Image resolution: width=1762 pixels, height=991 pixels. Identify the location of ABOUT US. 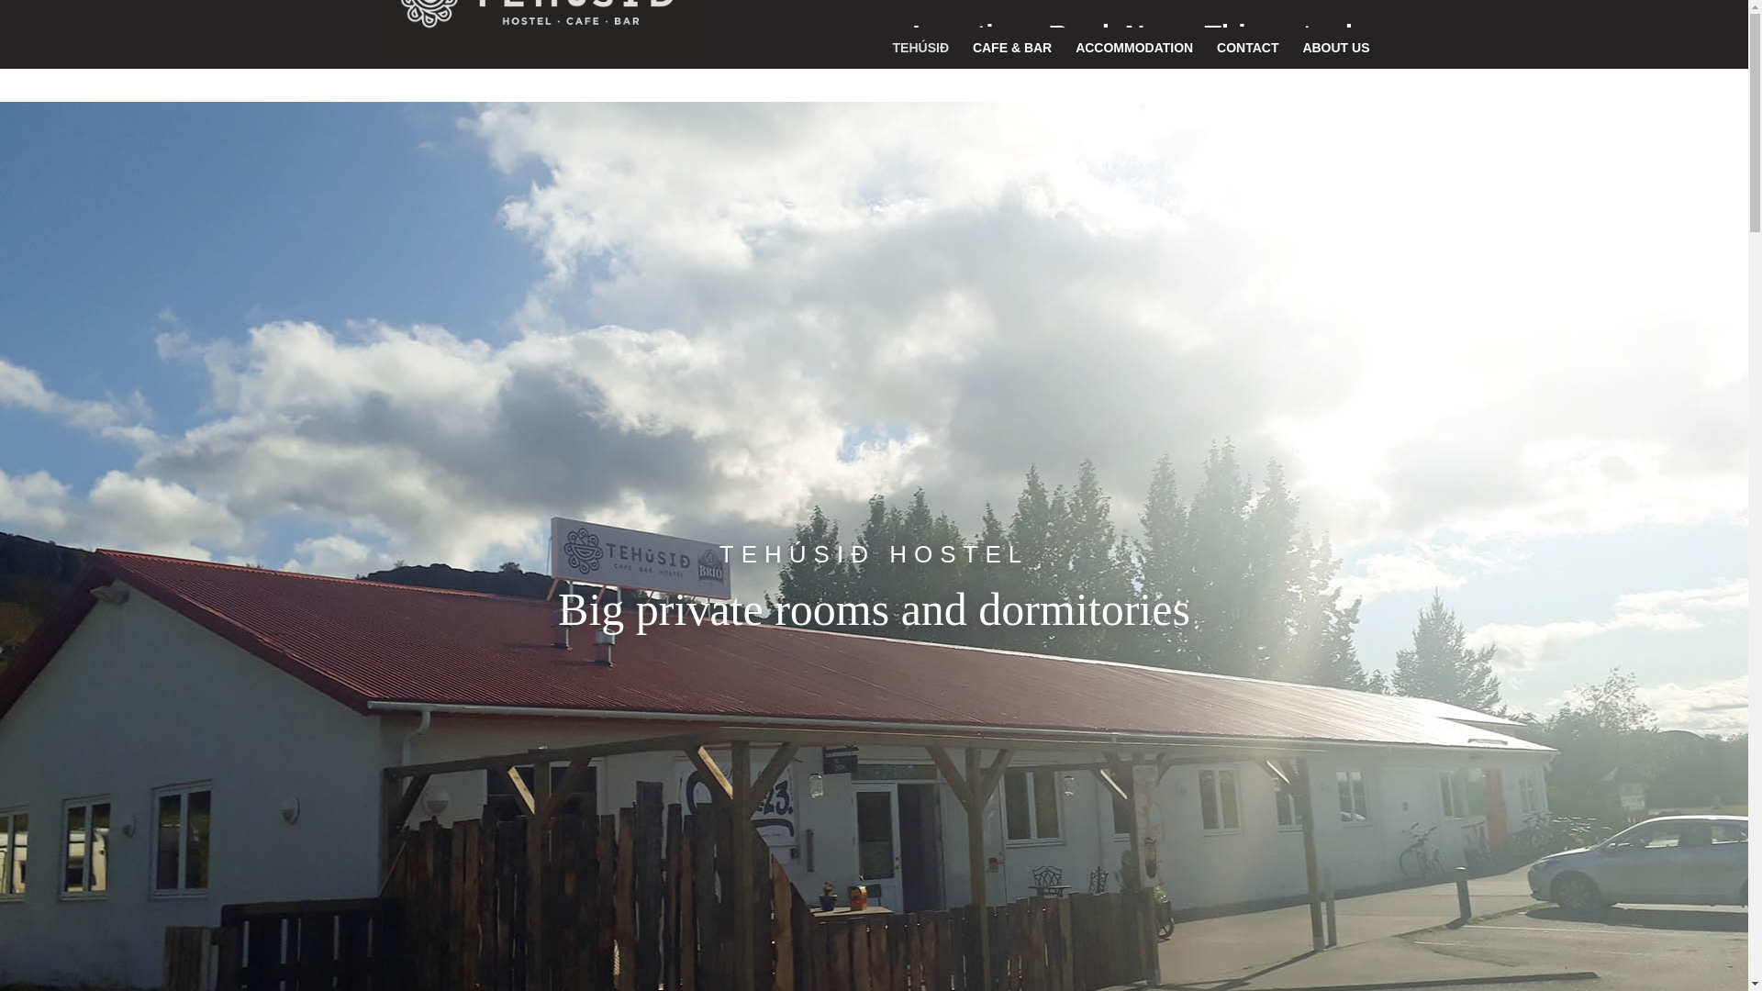
(1334, 55).